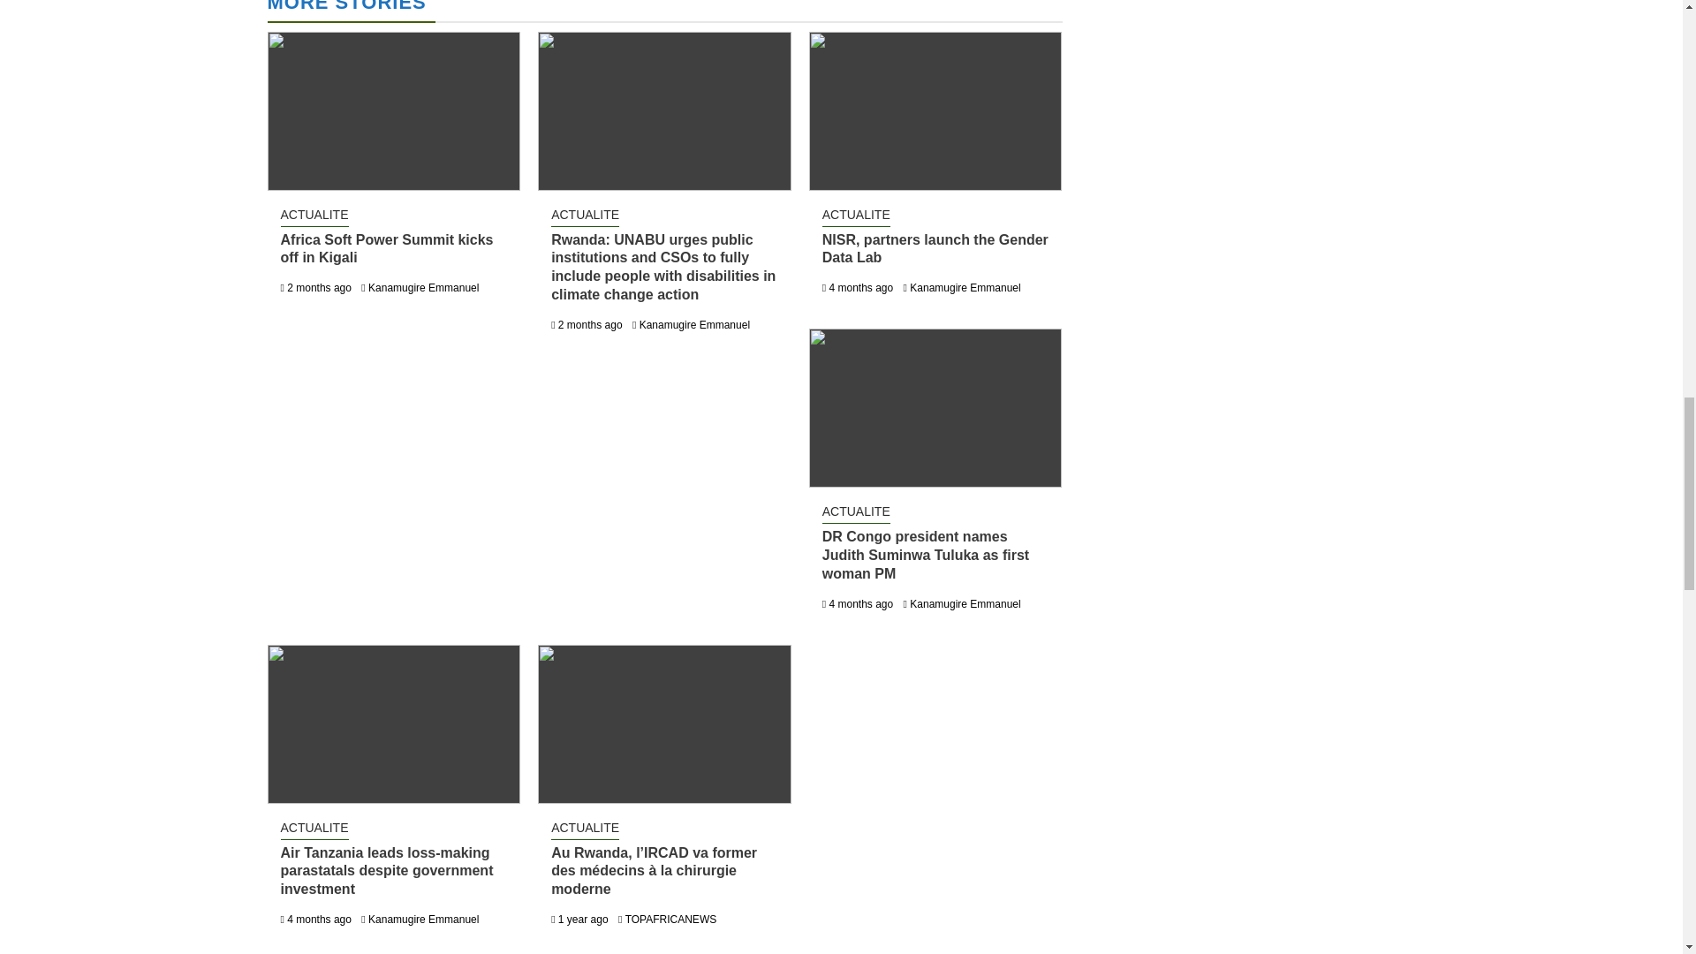 The height and width of the screenshot is (954, 1696). I want to click on ACTUALITE, so click(585, 216).